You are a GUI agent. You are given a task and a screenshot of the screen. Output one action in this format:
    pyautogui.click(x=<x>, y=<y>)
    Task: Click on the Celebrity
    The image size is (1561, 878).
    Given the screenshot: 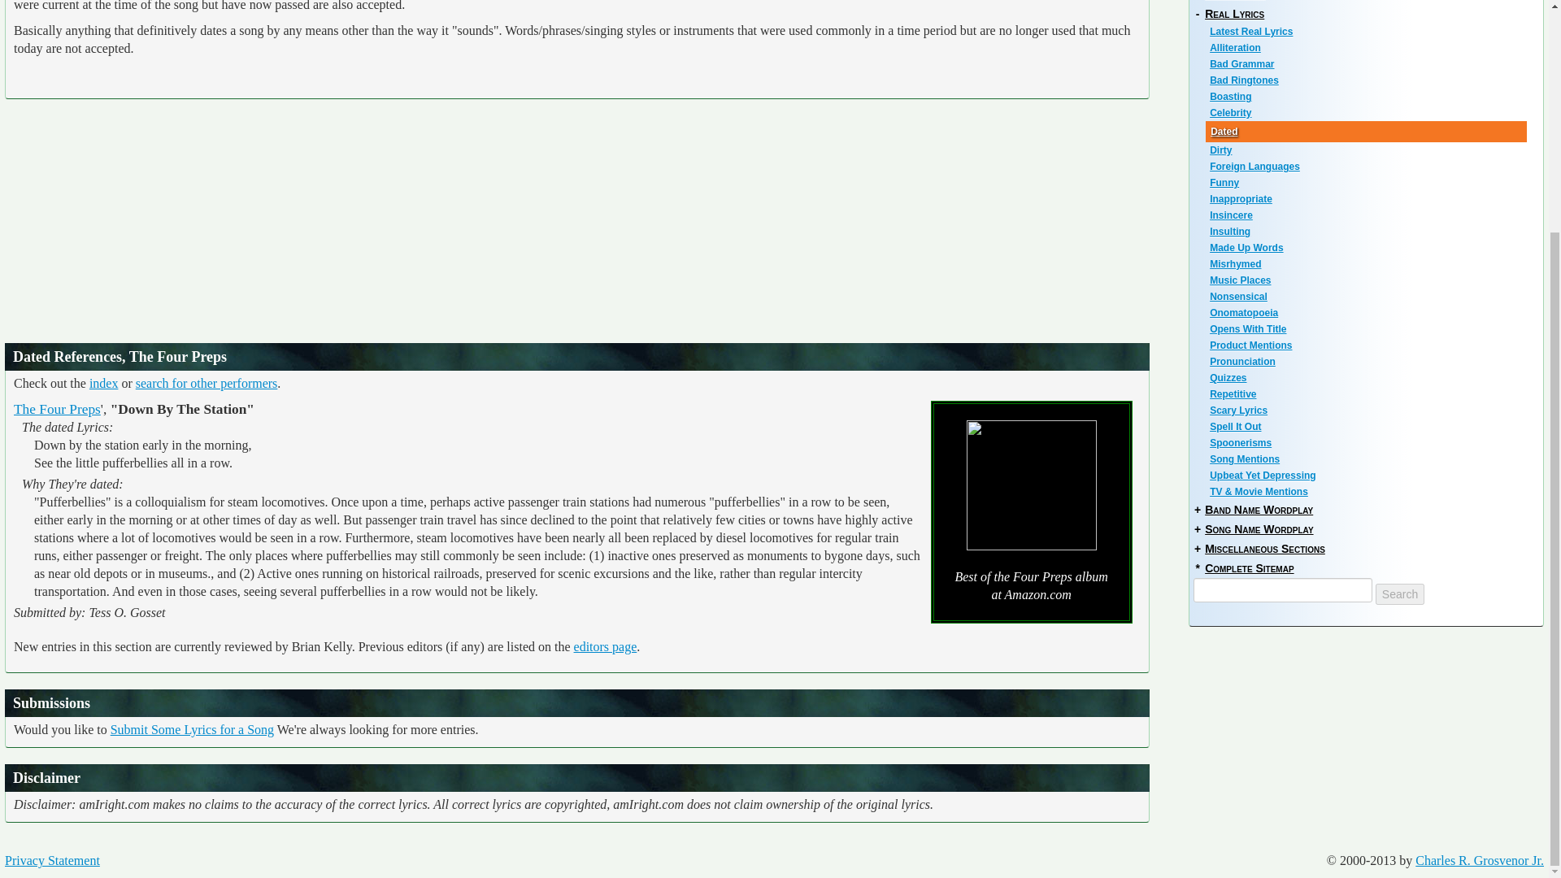 What is the action you would take?
    pyautogui.click(x=1368, y=112)
    